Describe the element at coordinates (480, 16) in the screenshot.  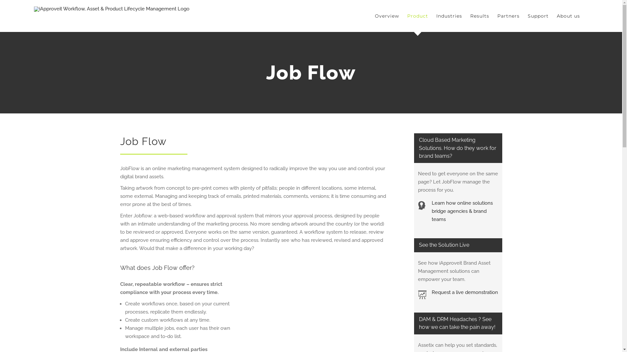
I see `Results` at that location.